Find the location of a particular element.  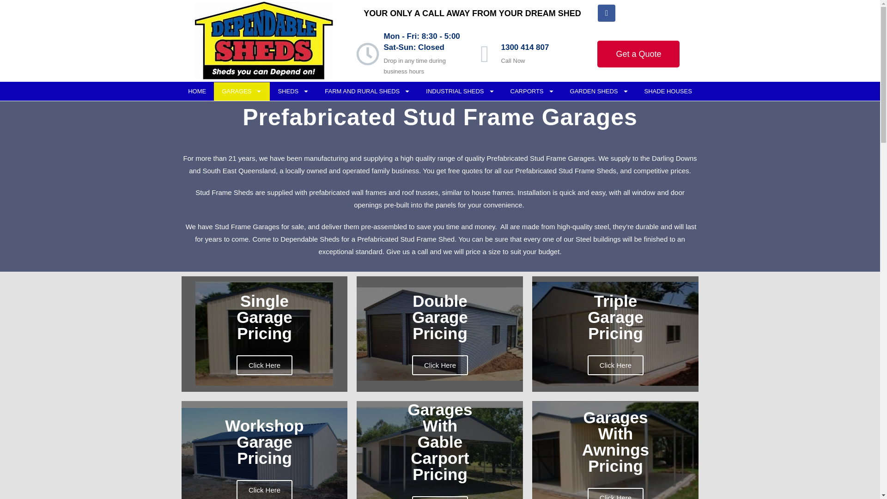

GARAGES is located at coordinates (241, 91).